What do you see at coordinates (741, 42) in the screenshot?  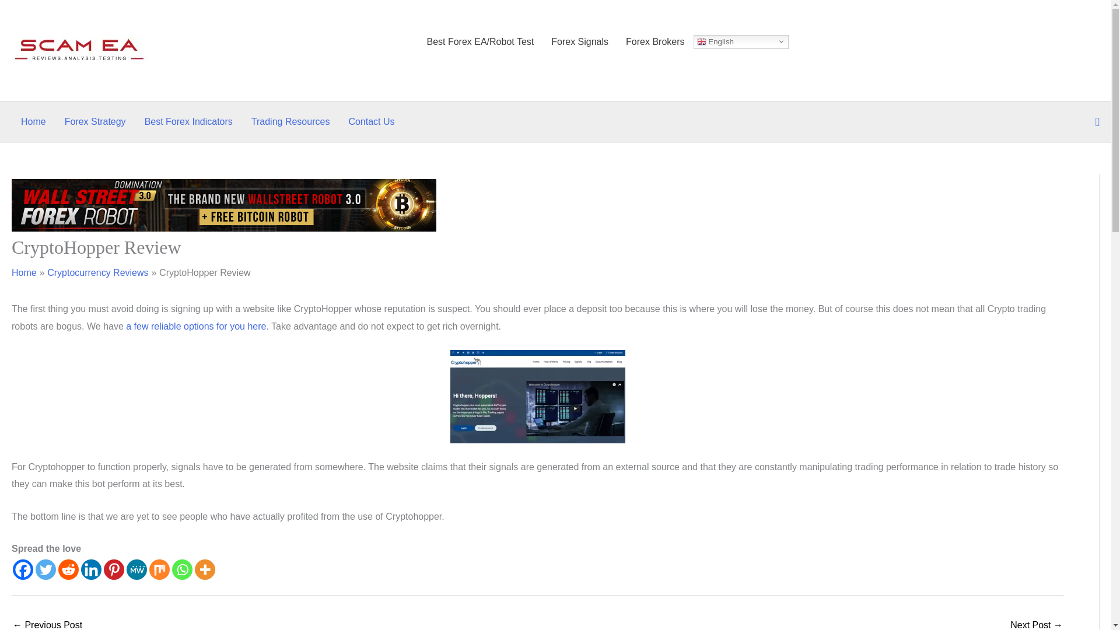 I see `English` at bounding box center [741, 42].